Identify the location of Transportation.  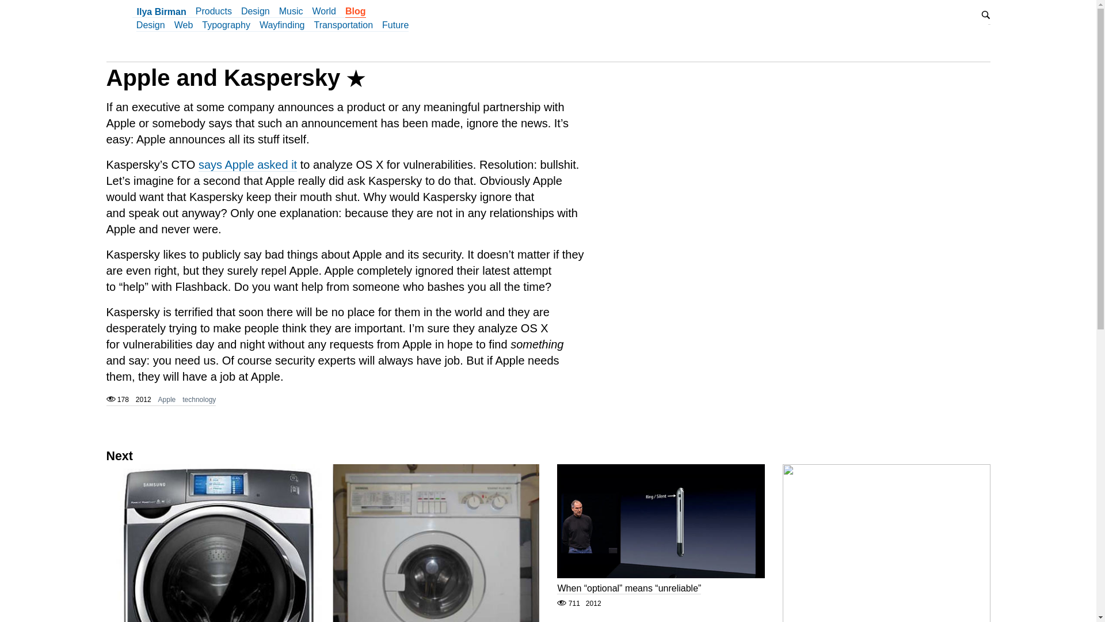
(167, 400).